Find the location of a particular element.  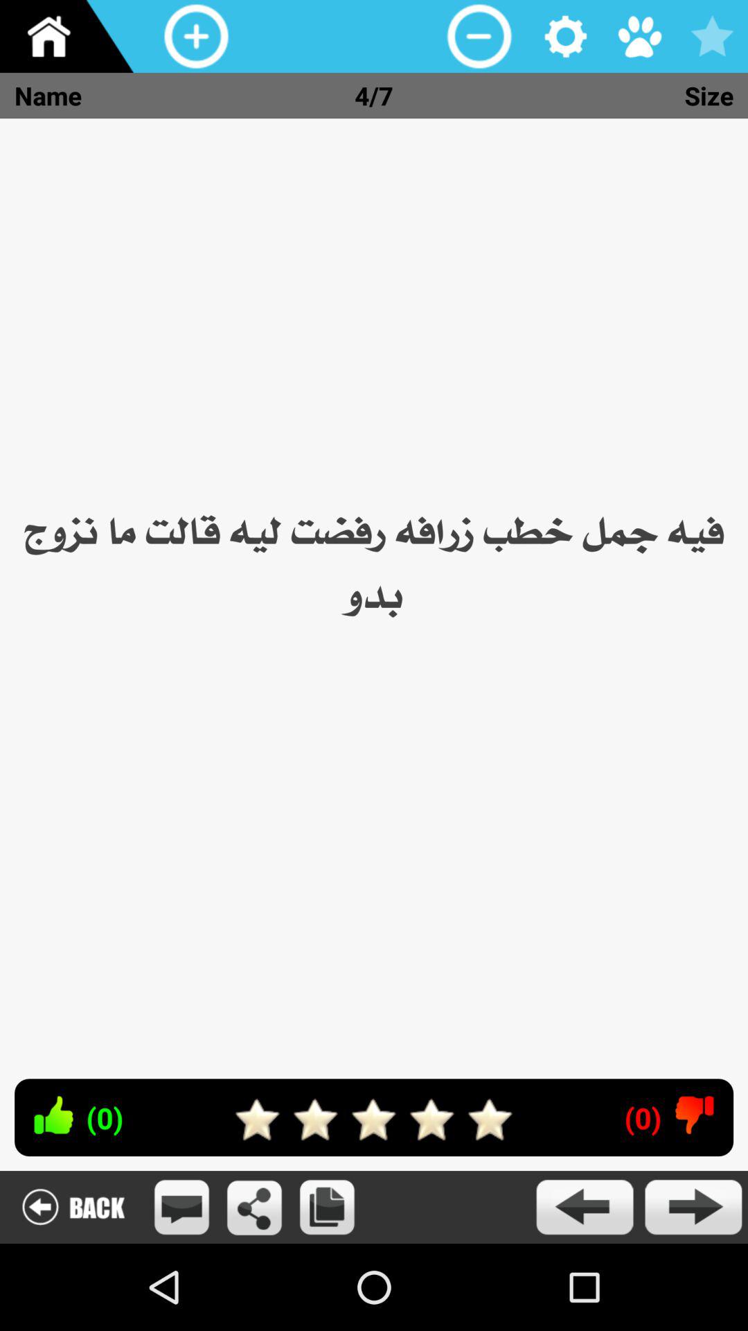

home screen is located at coordinates (73, 36).